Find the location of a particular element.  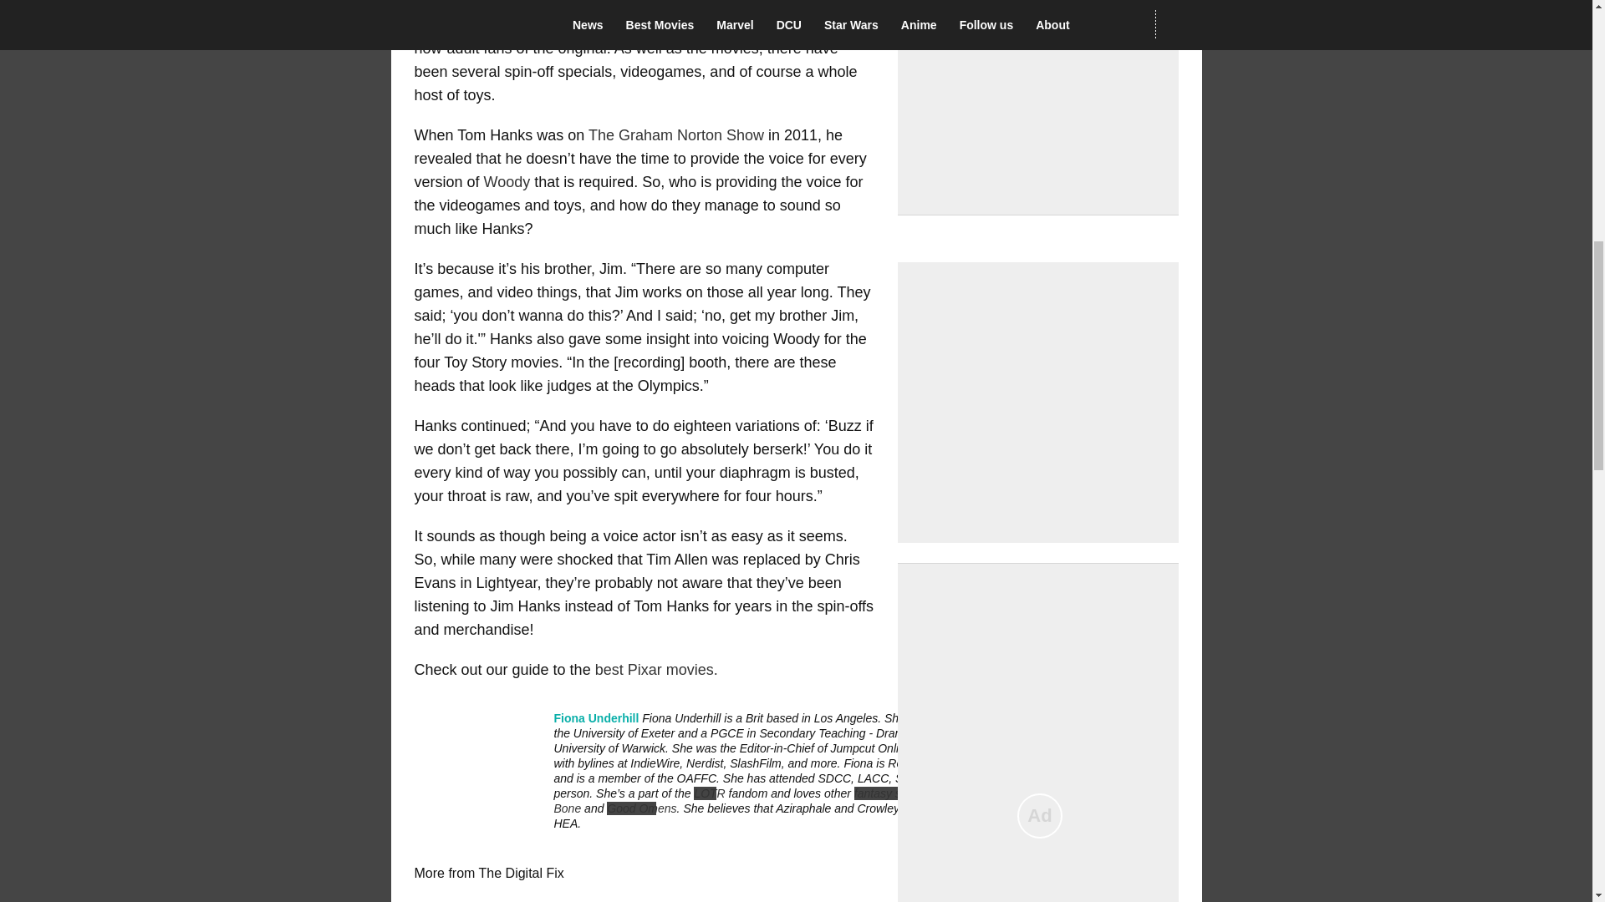

Lightyear is located at coordinates (644, 5).